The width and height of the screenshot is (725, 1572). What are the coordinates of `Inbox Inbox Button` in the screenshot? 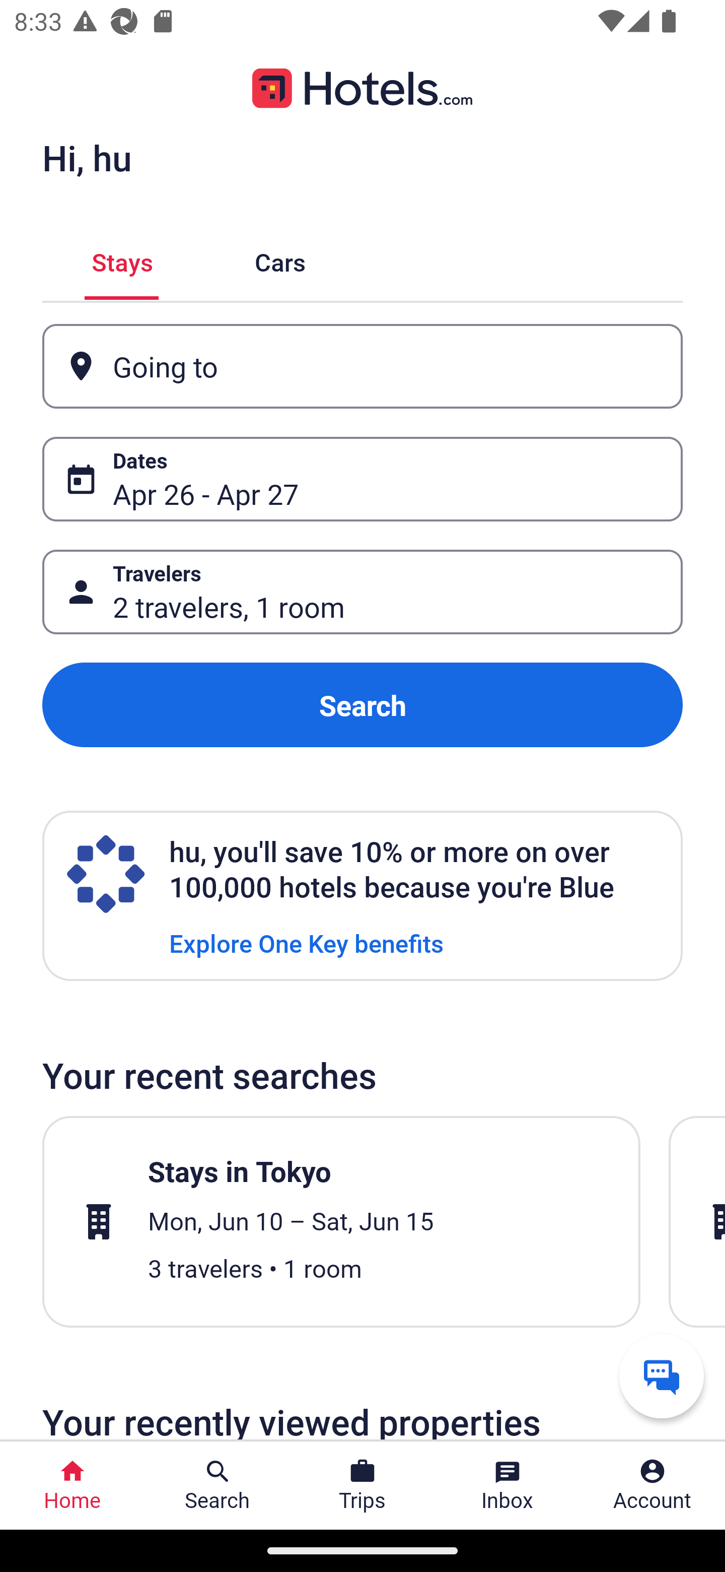 It's located at (507, 1485).